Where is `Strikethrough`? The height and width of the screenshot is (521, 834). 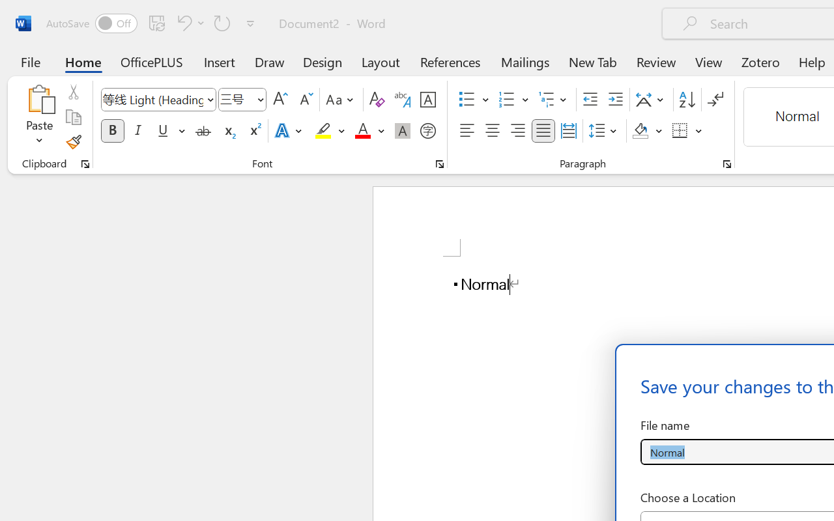 Strikethrough is located at coordinates (203, 131).